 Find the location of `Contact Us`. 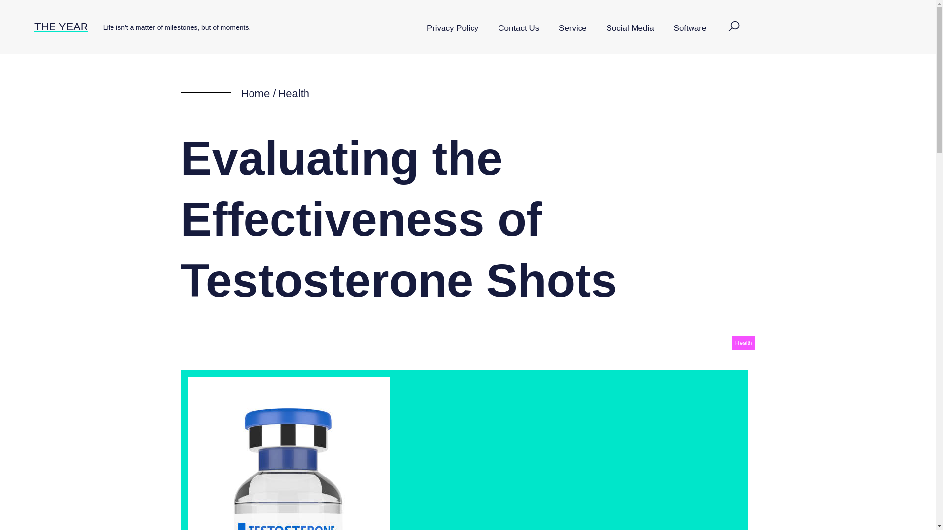

Contact Us is located at coordinates (519, 28).